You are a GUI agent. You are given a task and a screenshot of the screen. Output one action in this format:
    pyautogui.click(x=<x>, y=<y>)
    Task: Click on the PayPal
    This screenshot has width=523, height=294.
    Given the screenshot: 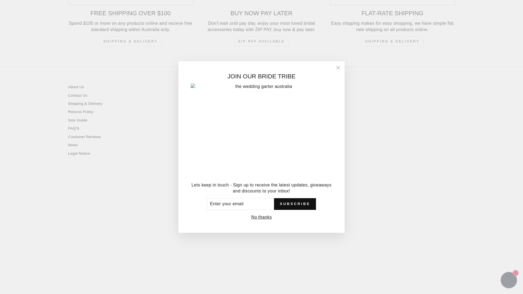 What is the action you would take?
    pyautogui.click(x=267, y=253)
    